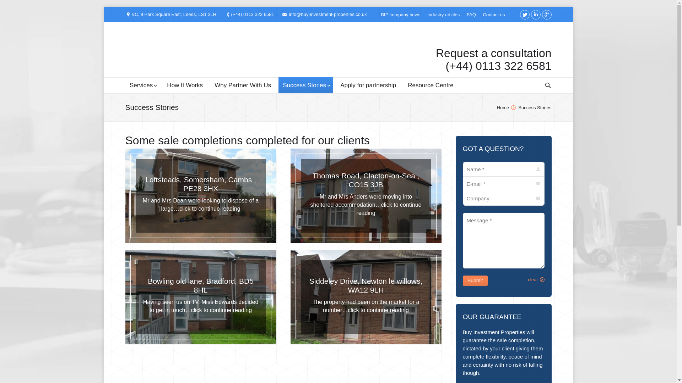 The image size is (682, 383). Describe the element at coordinates (525, 15) in the screenshot. I see `Twitter` at that location.